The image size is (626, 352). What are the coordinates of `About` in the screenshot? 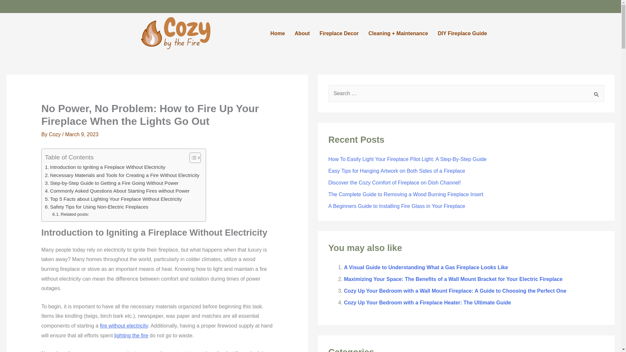 It's located at (302, 33).